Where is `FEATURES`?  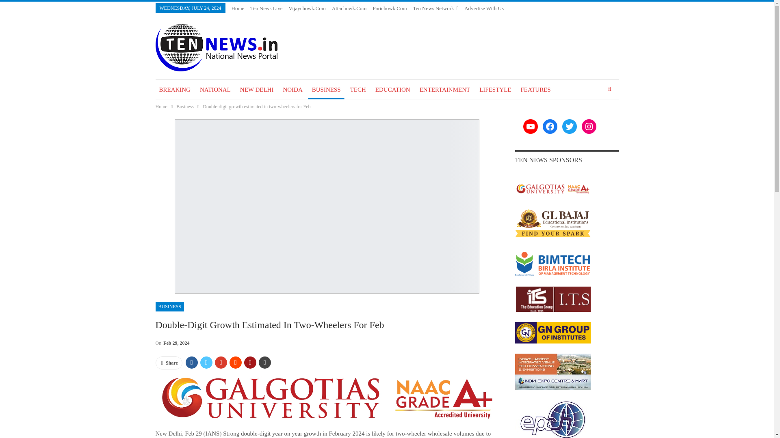
FEATURES is located at coordinates (535, 89).